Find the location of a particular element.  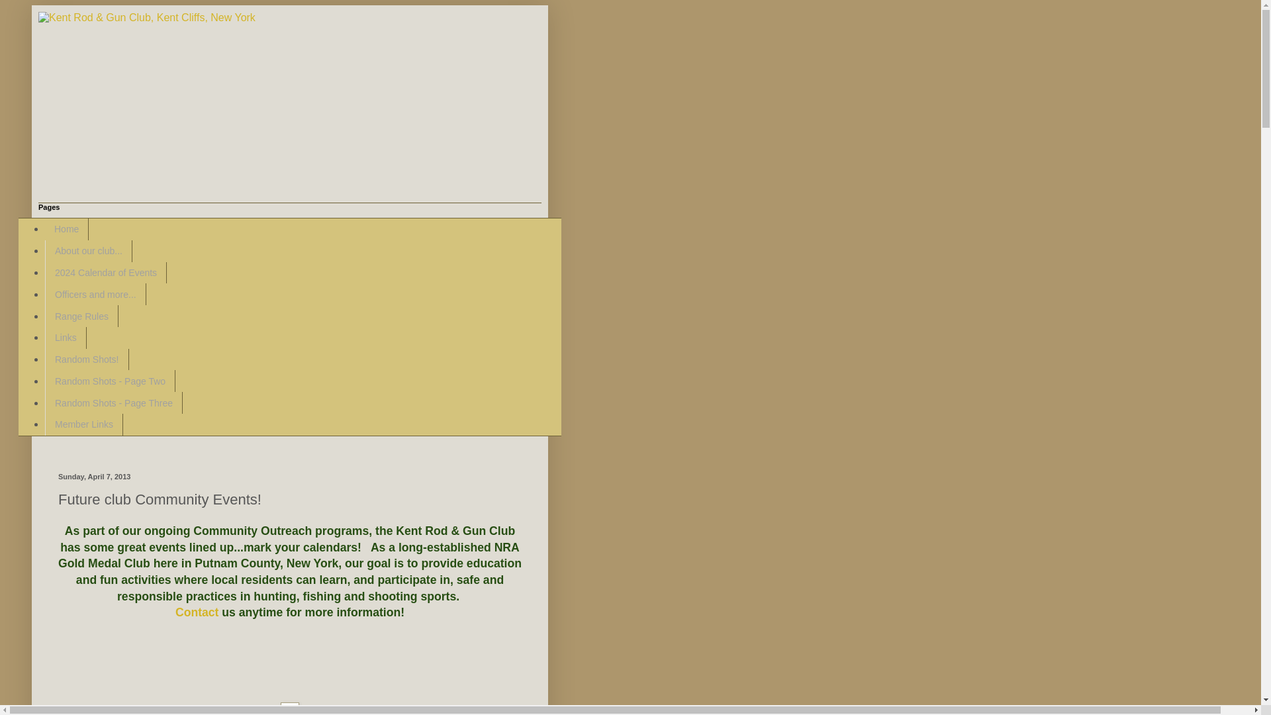

2024 Calendar of Events is located at coordinates (105, 273).